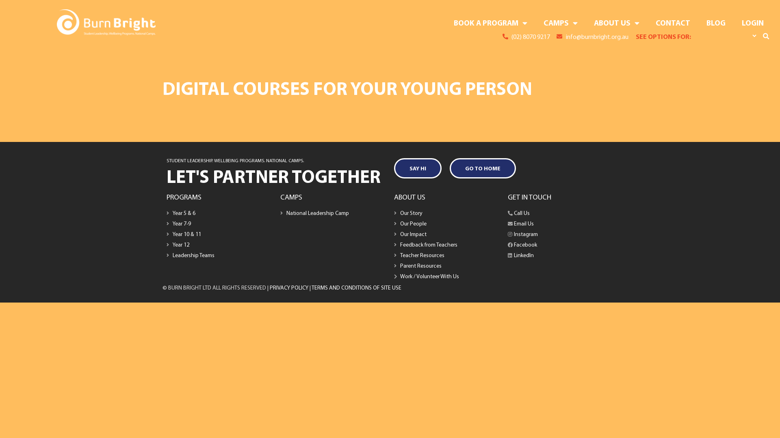 This screenshot has height=438, width=780. What do you see at coordinates (561, 255) in the screenshot?
I see `LinkedIn` at bounding box center [561, 255].